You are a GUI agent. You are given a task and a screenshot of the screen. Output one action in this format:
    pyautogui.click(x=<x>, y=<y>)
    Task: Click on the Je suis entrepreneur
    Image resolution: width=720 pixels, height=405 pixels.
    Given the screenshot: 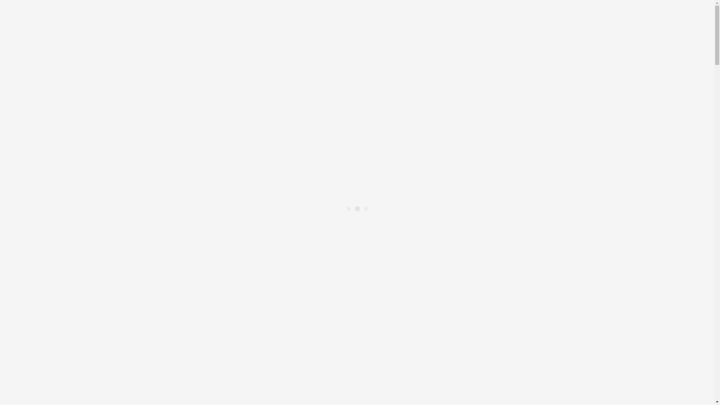 What is the action you would take?
    pyautogui.click(x=72, y=256)
    